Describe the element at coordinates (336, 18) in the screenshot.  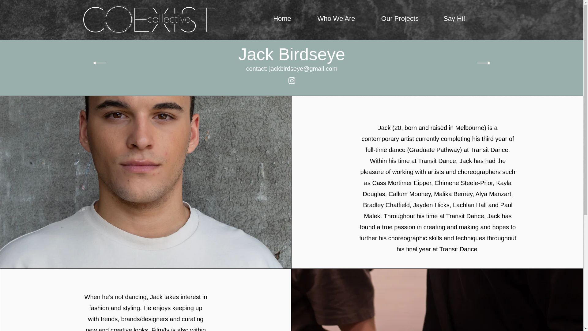
I see `Who We Are` at that location.